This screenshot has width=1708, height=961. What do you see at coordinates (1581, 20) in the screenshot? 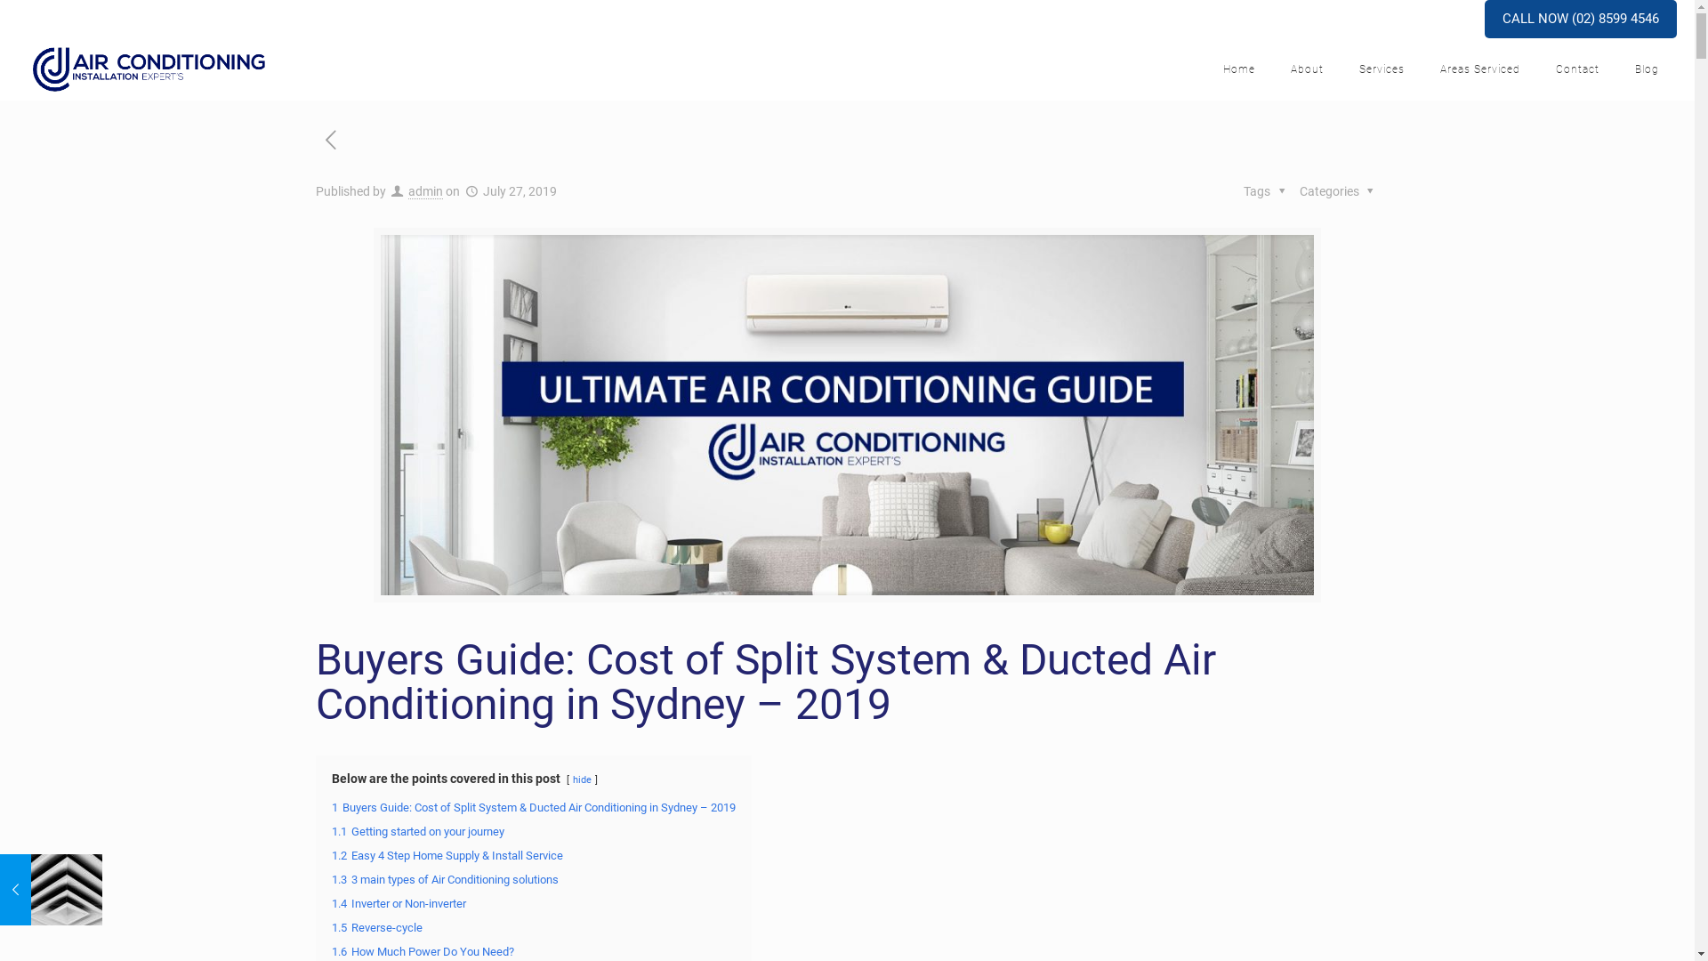
I see `CALL NOW (02) 8599 4546` at bounding box center [1581, 20].